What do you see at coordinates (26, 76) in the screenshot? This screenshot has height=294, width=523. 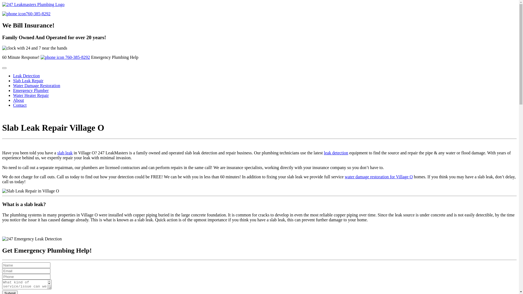 I see `Leak Detection` at bounding box center [26, 76].